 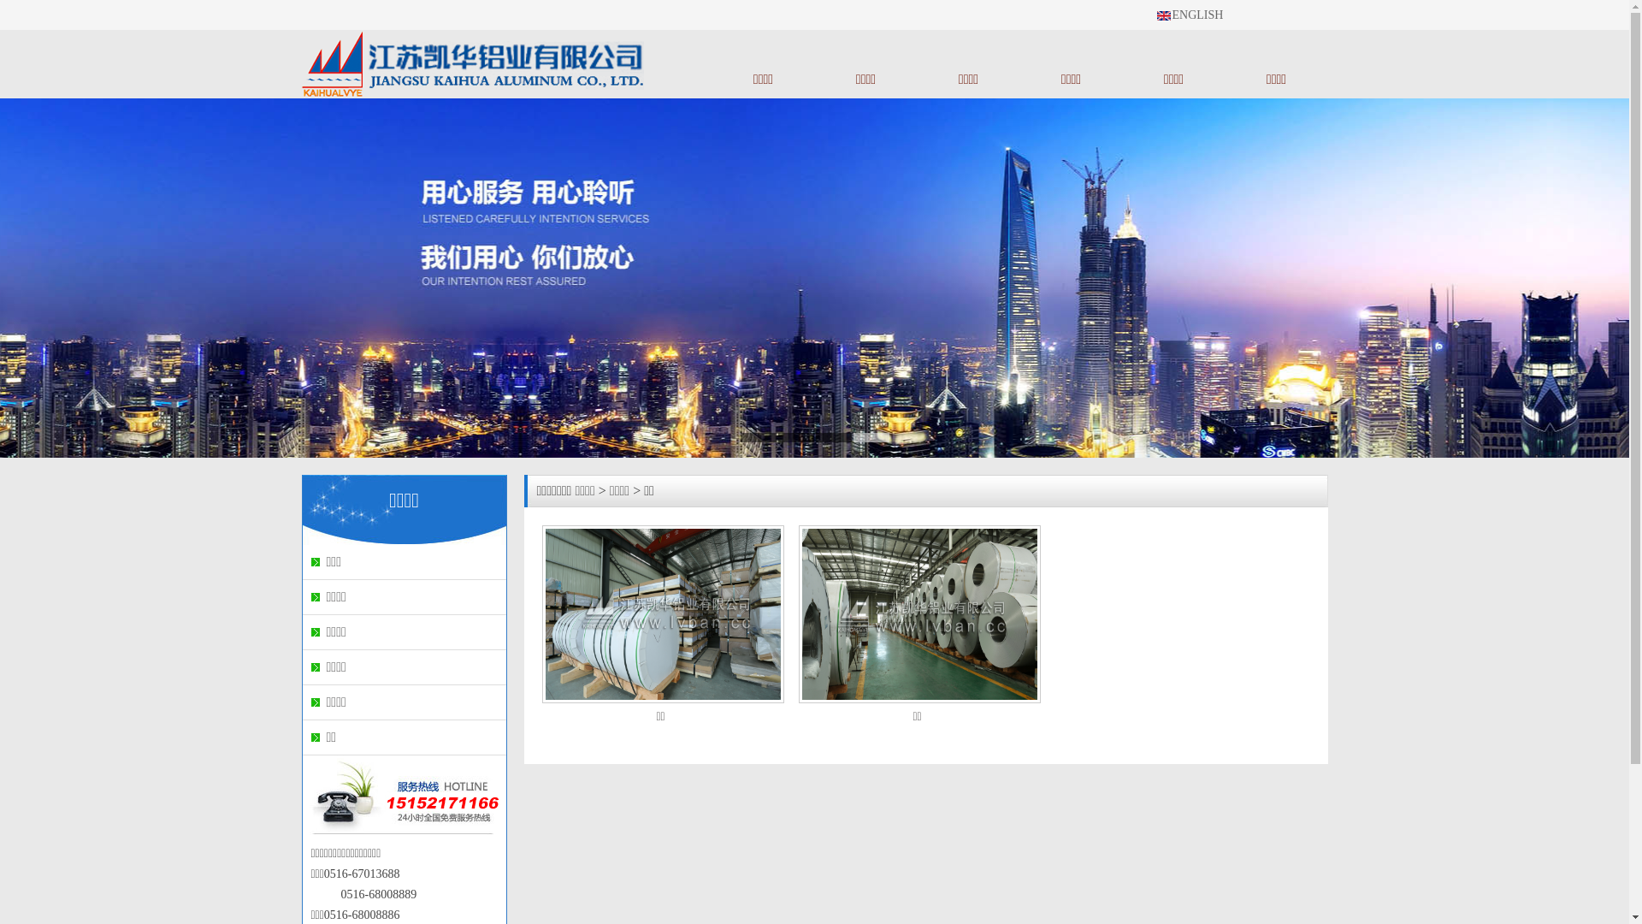 I want to click on ENGLISH, so click(x=1197, y=15).